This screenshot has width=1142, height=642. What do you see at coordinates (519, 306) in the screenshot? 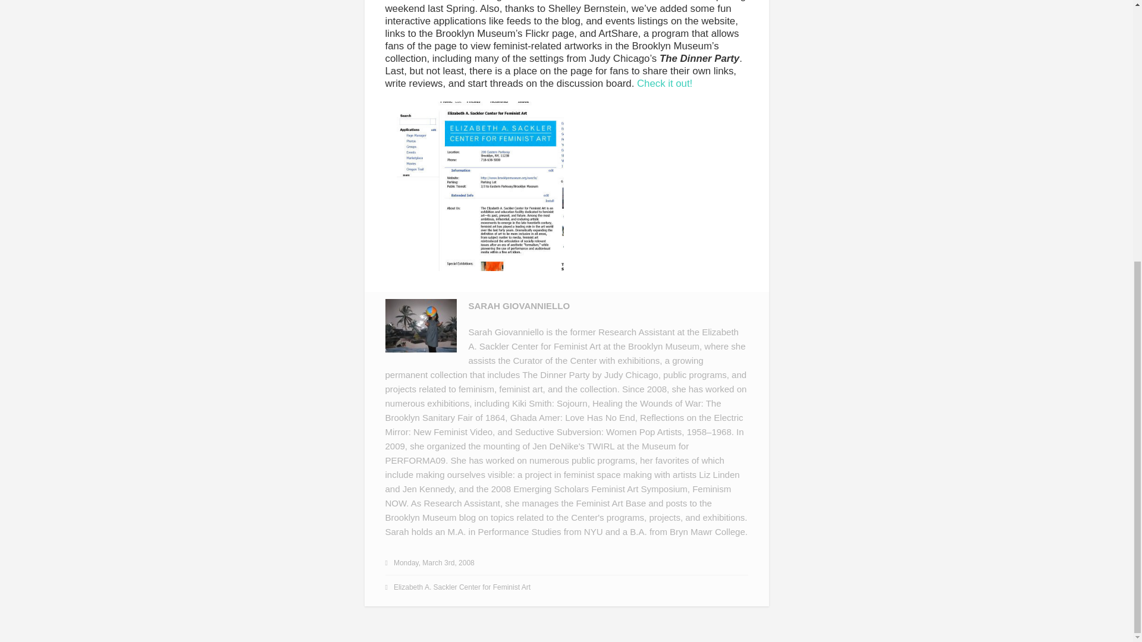
I see `SARAH GIOVANNIELLO` at bounding box center [519, 306].